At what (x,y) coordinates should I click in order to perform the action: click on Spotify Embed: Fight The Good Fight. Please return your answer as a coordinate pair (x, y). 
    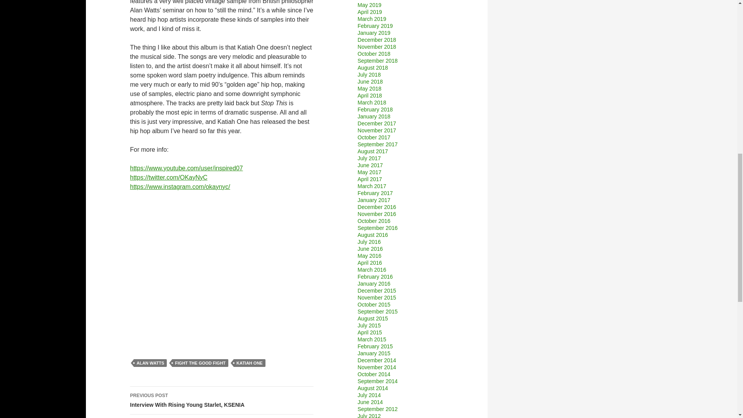
    Looking at the image, I should click on (222, 401).